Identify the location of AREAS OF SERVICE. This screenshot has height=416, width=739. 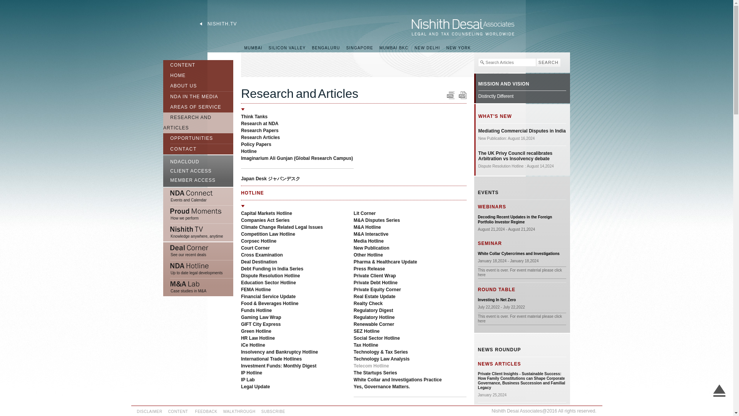
(192, 107).